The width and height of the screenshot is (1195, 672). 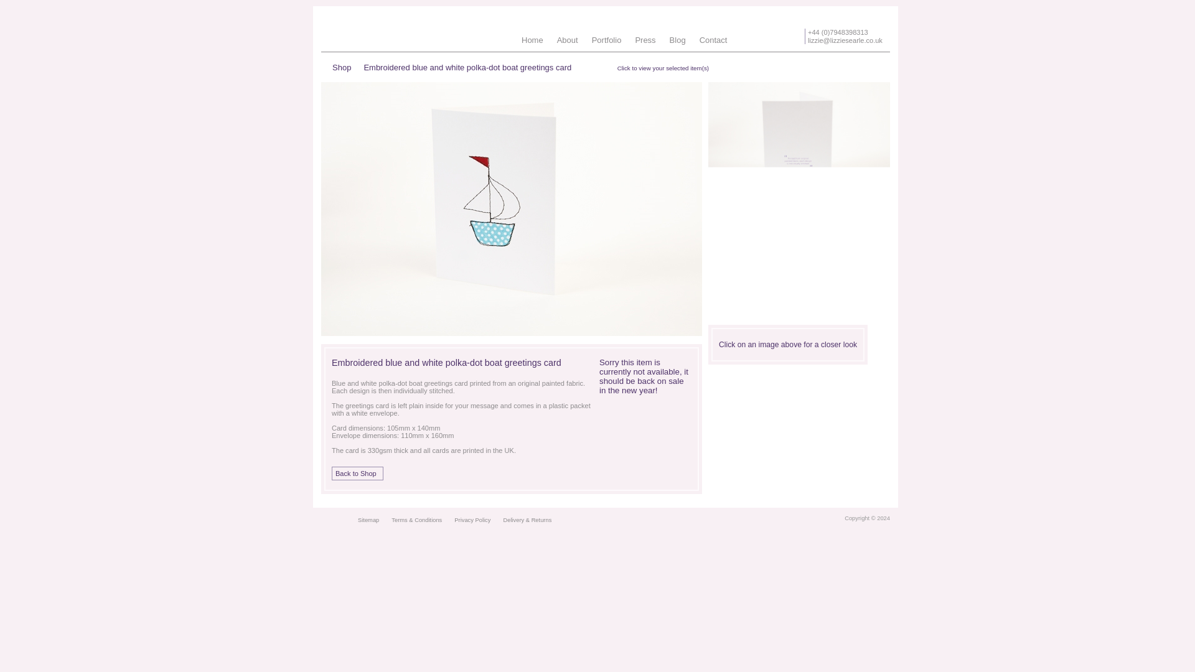 What do you see at coordinates (341, 67) in the screenshot?
I see `Shop` at bounding box center [341, 67].